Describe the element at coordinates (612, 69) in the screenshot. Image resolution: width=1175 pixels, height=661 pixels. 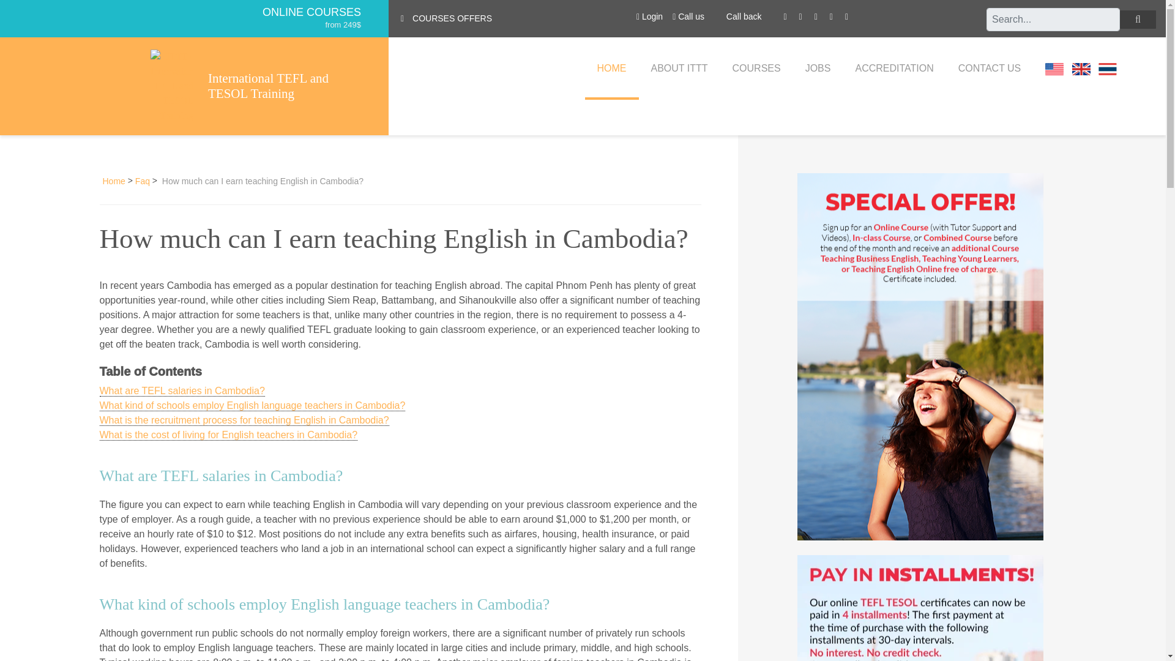
I see `HOME` at that location.